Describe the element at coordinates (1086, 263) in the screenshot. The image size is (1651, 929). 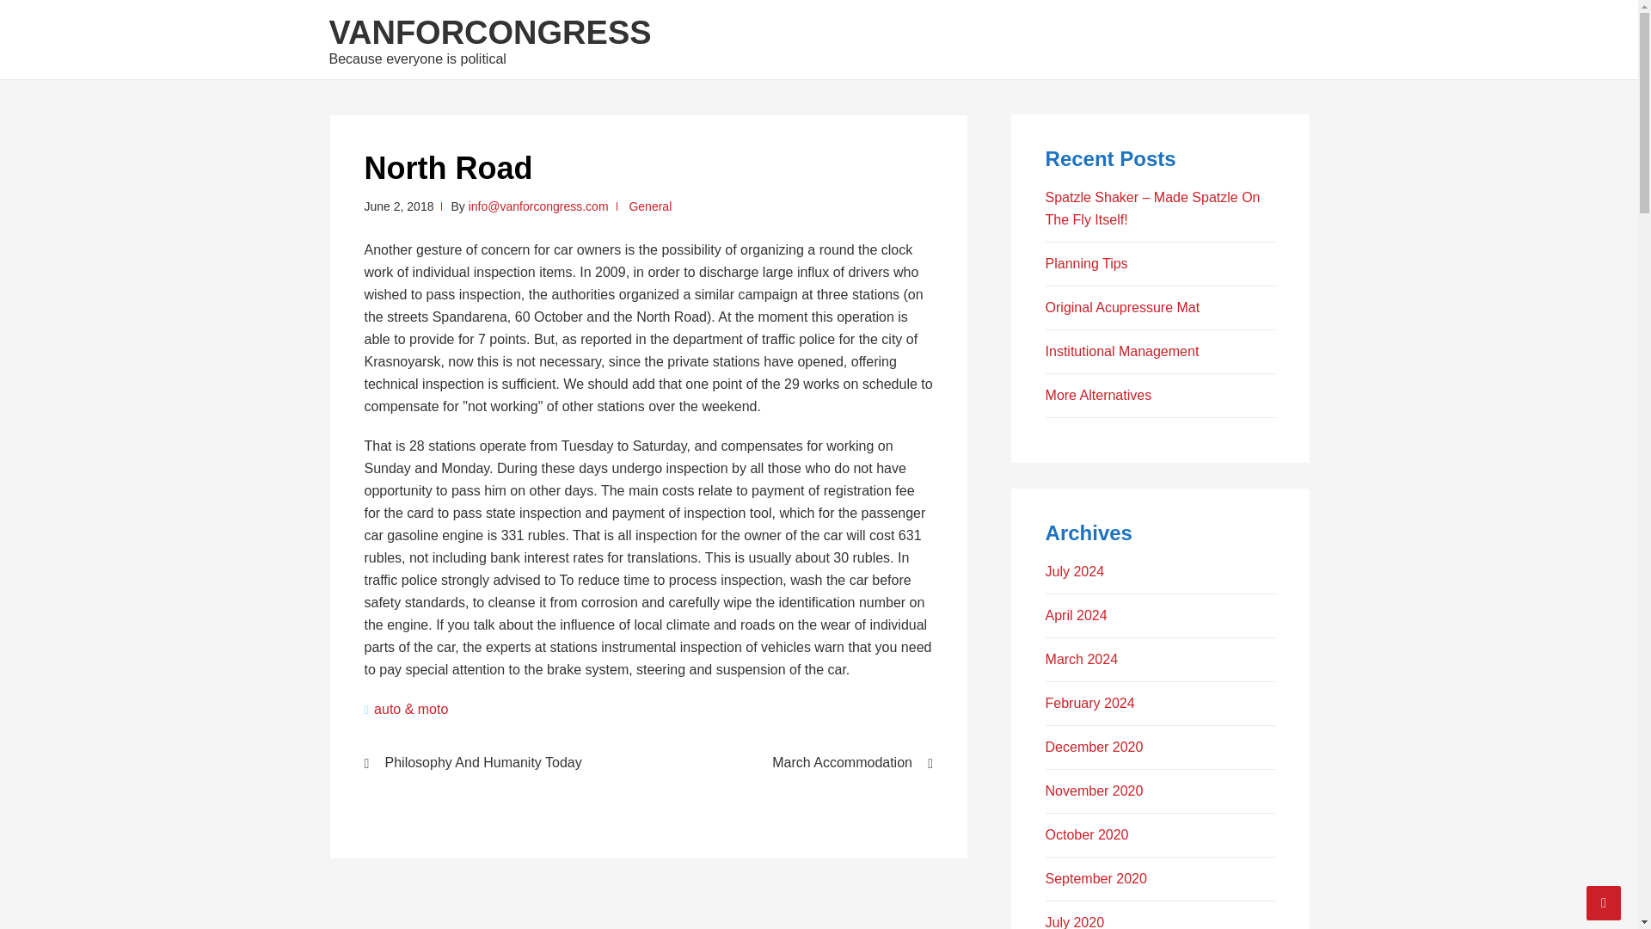
I see `Planning Tips` at that location.